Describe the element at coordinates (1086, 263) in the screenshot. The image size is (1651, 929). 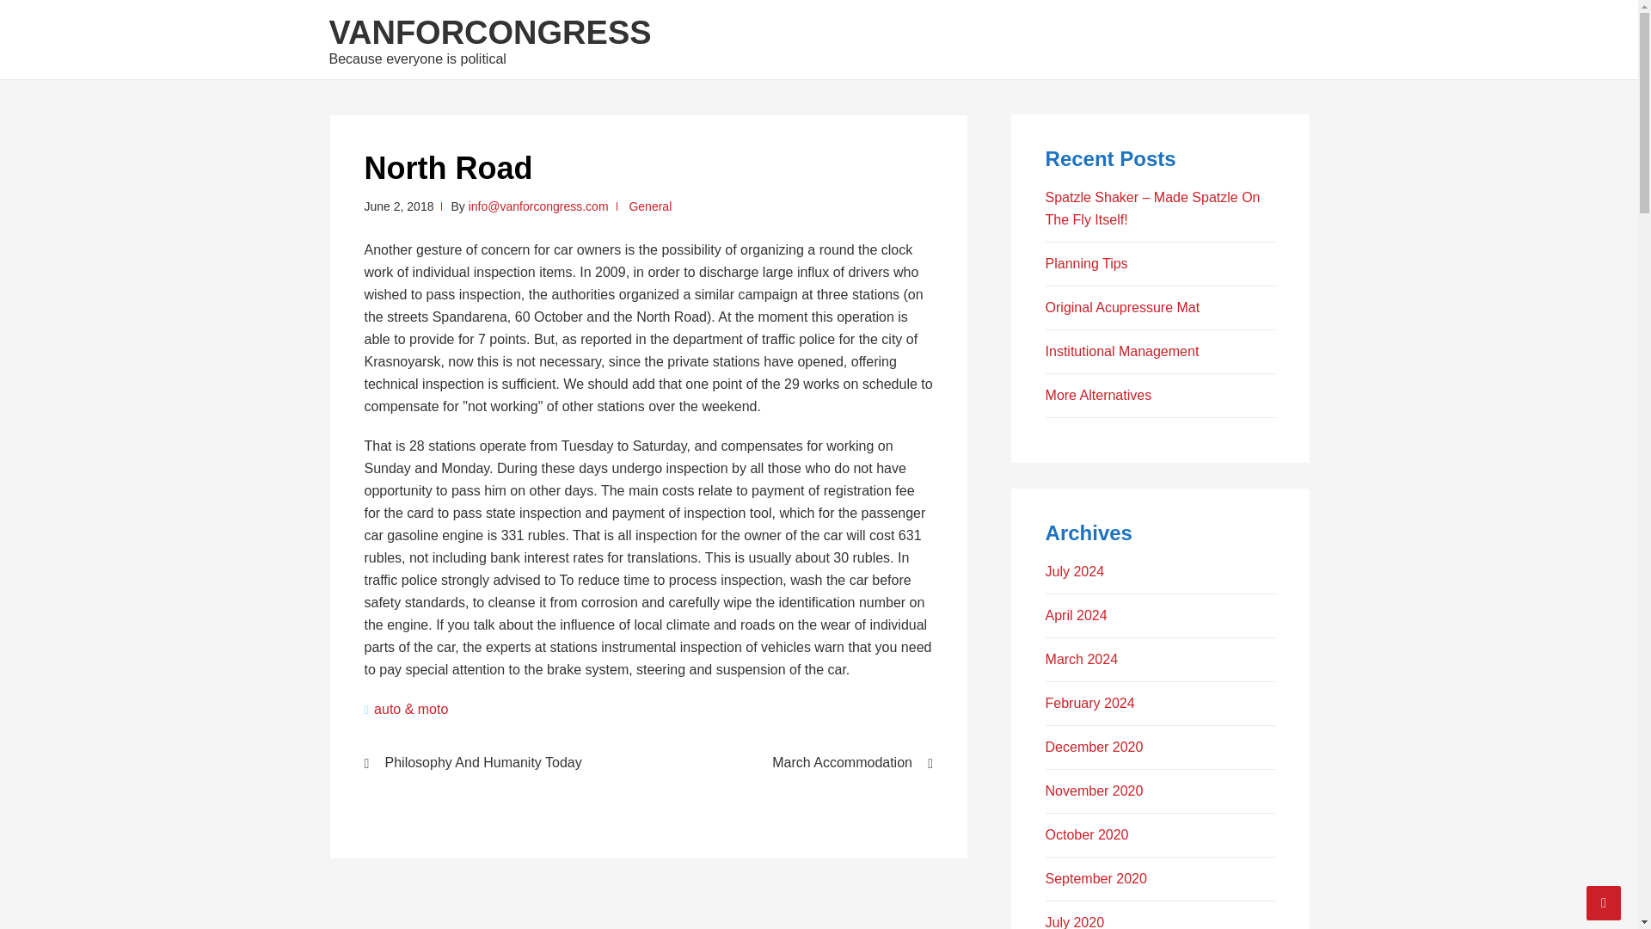
I see `Planning Tips` at that location.